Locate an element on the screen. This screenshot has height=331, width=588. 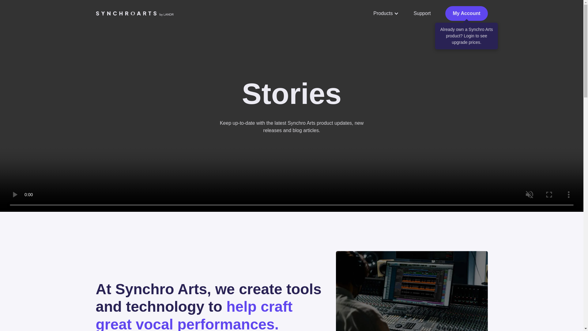
My Account is located at coordinates (466, 13).